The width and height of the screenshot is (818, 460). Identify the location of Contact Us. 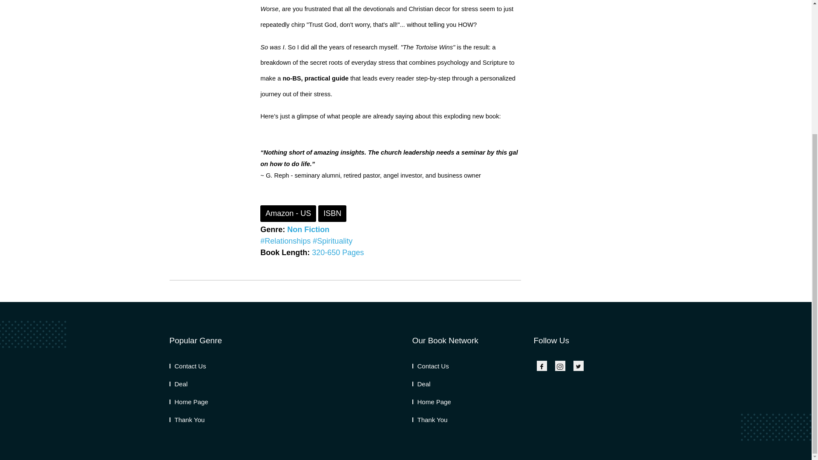
(187, 366).